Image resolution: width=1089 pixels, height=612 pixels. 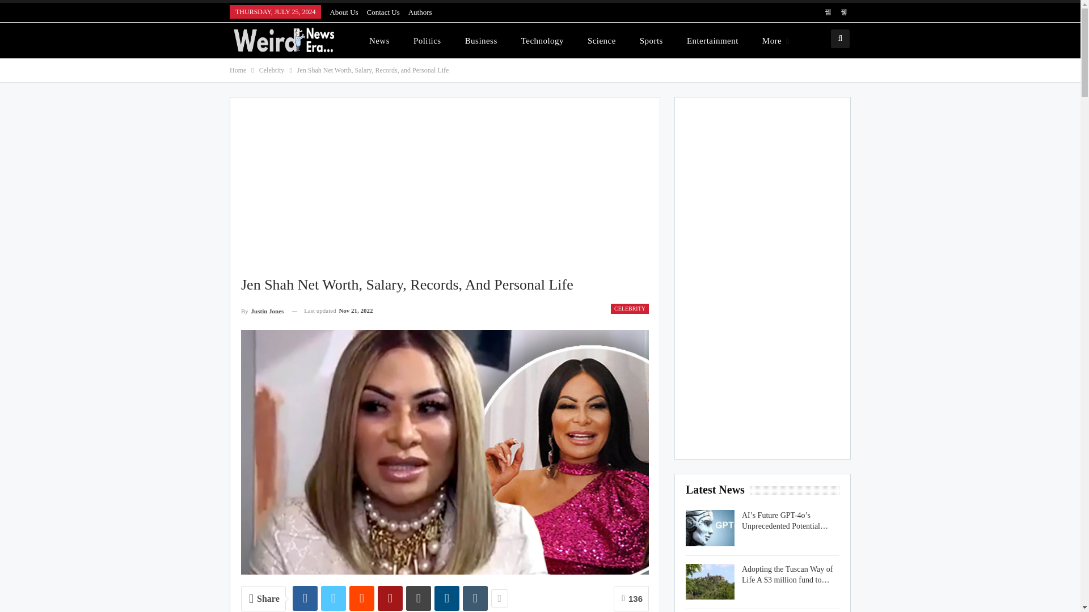 What do you see at coordinates (262, 311) in the screenshot?
I see `By Justin Jones` at bounding box center [262, 311].